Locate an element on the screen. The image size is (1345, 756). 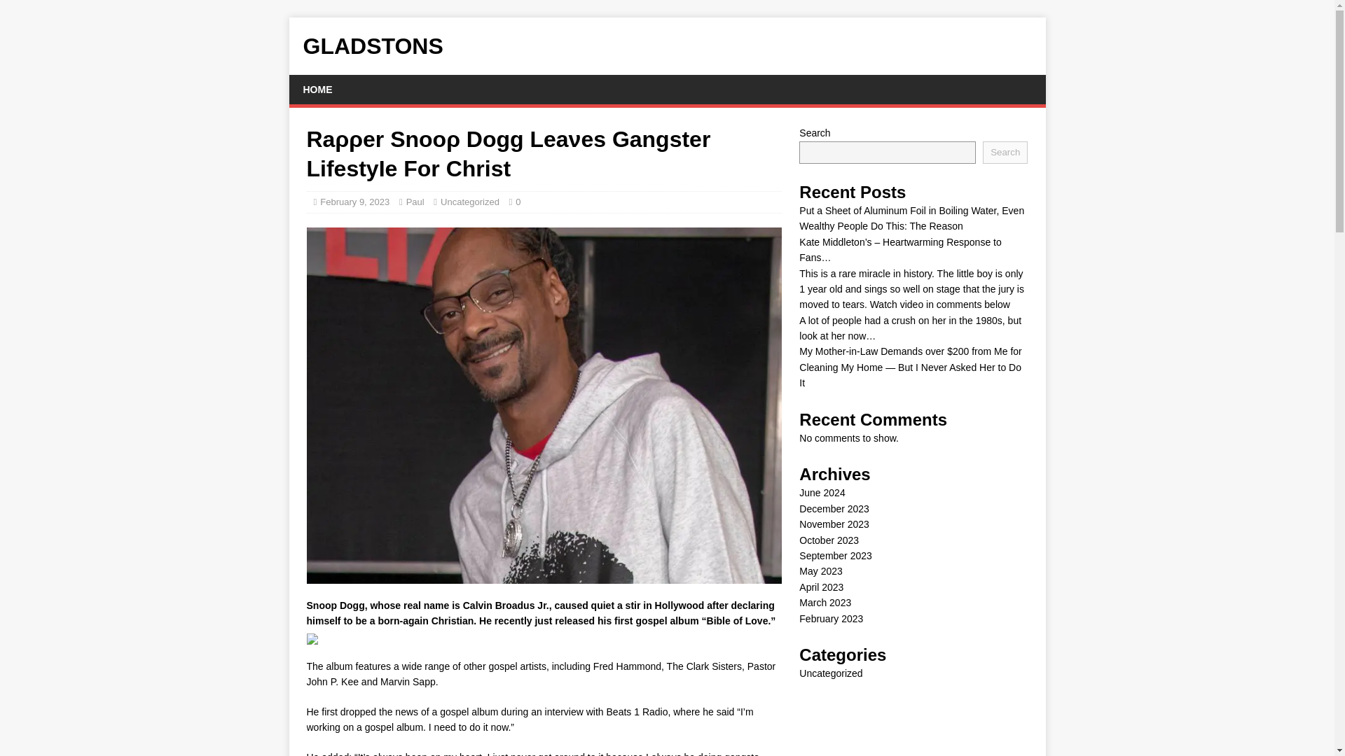
Uncategorized is located at coordinates (830, 673).